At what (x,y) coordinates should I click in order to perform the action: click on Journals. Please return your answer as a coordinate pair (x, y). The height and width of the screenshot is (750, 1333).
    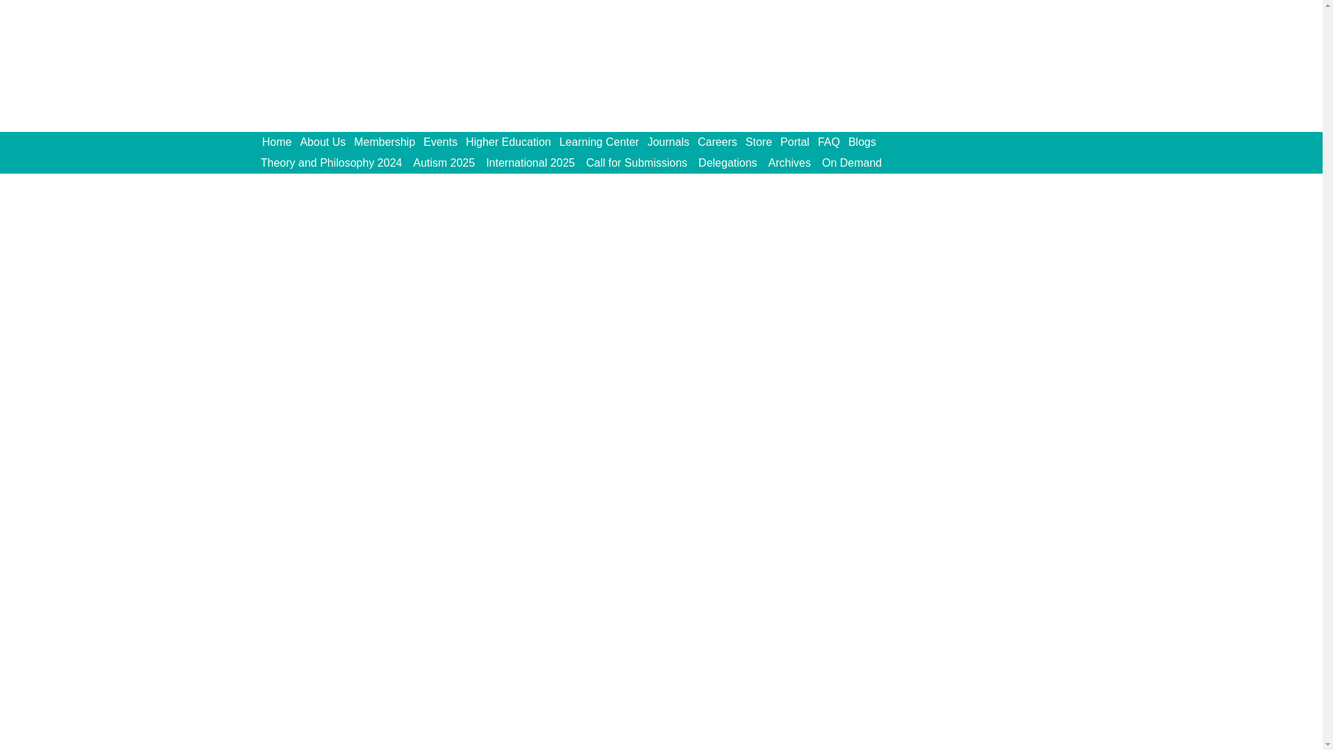
    Looking at the image, I should click on (672, 142).